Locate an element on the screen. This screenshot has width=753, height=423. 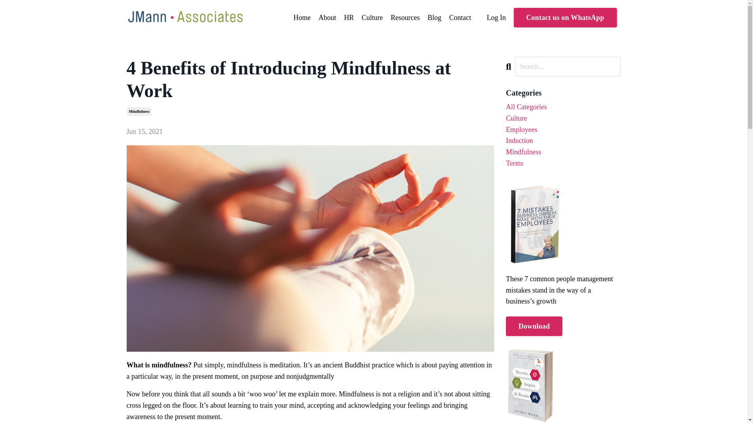
Resources is located at coordinates (405, 18).